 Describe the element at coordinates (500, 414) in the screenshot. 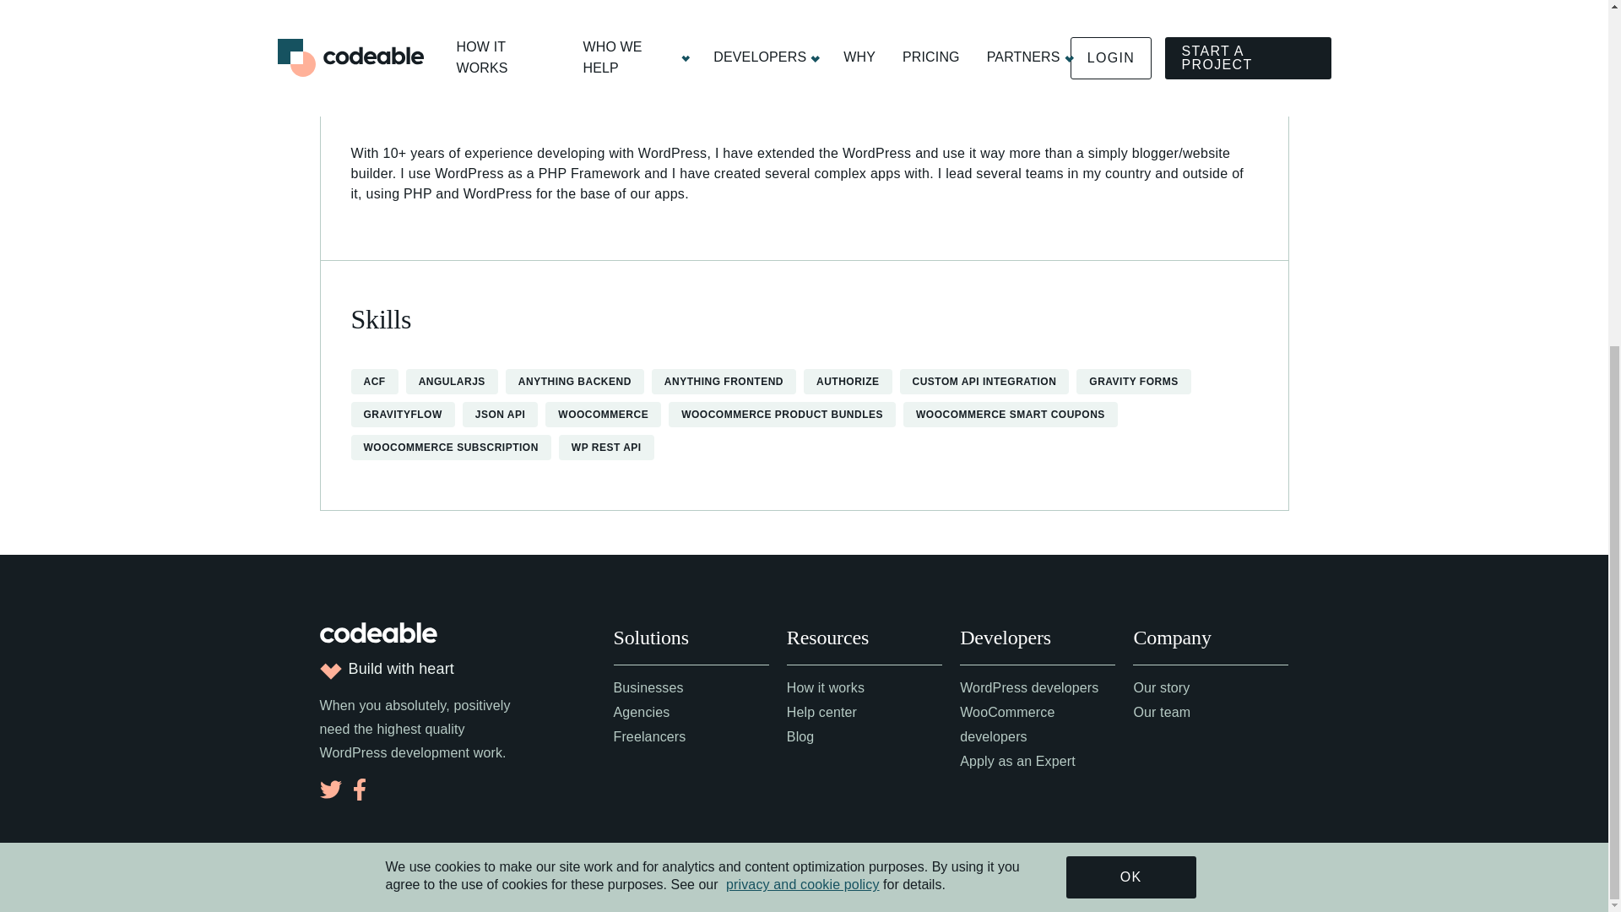

I see `JSON API` at that location.